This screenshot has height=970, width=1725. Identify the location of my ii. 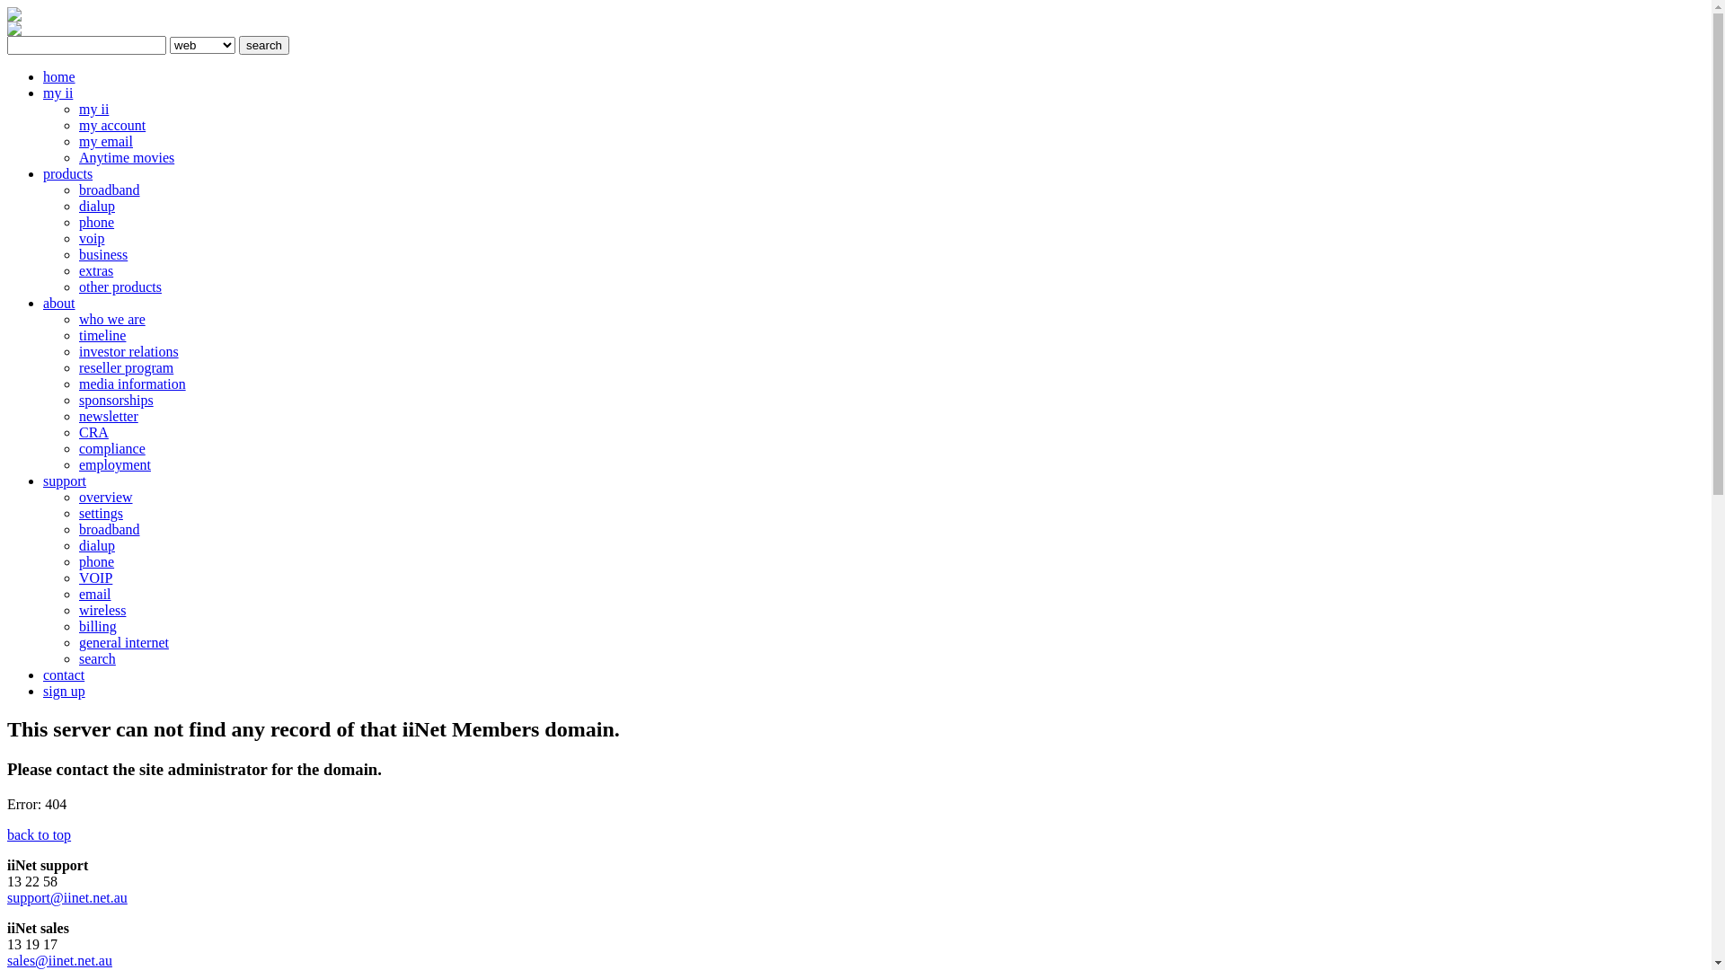
(57, 93).